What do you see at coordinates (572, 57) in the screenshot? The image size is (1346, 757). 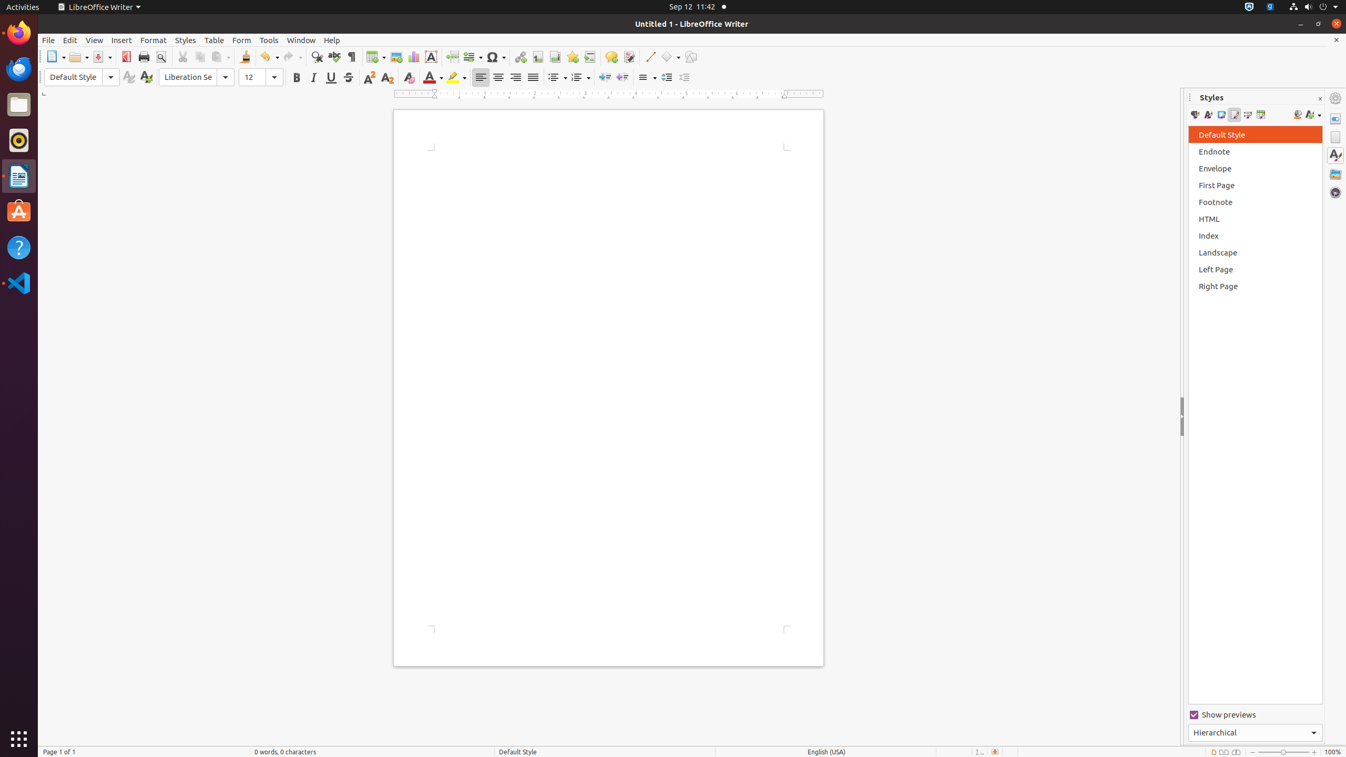 I see `Bookmark` at bounding box center [572, 57].